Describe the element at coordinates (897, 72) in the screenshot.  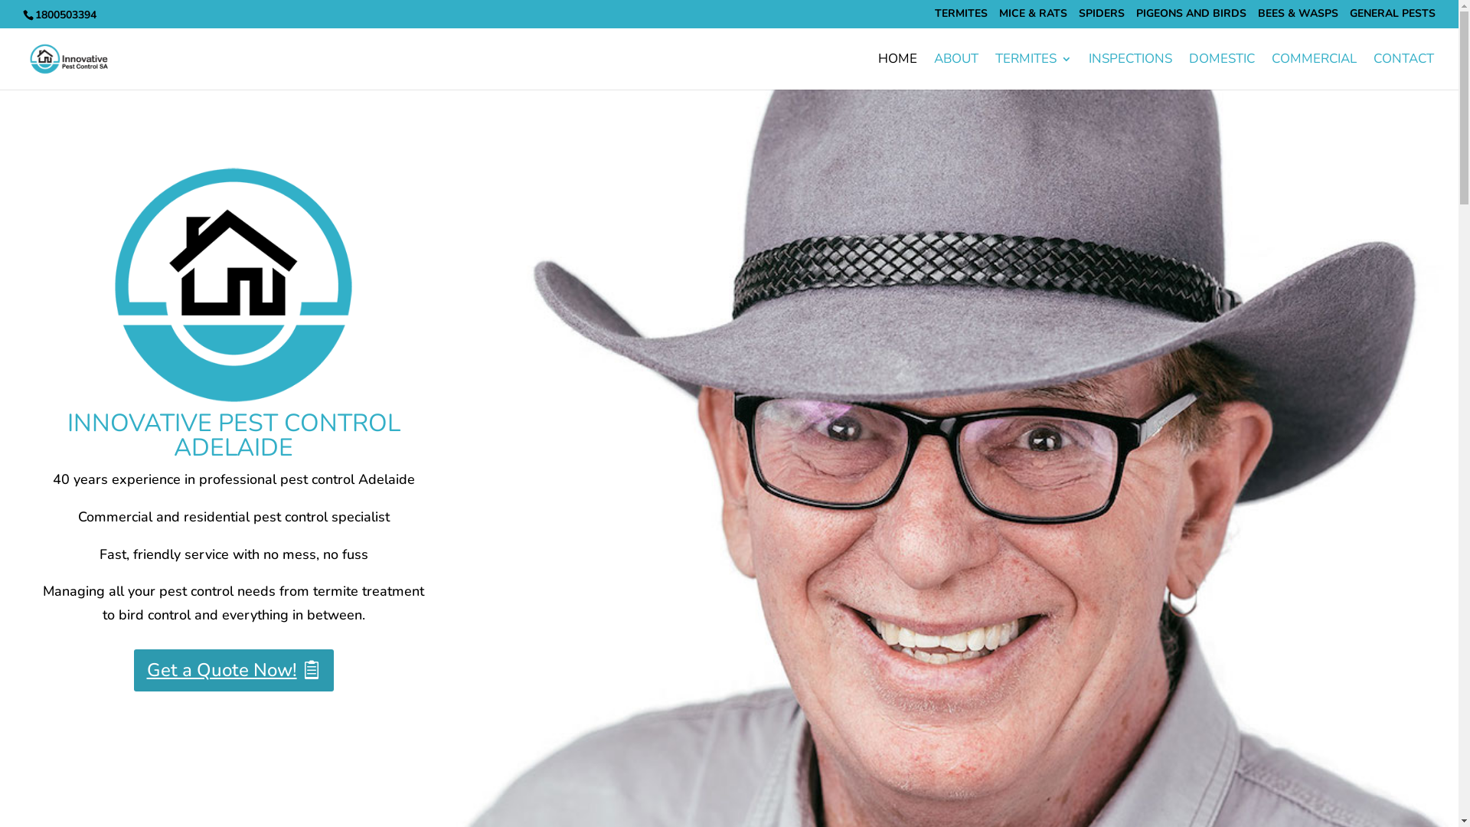
I see `HOME` at that location.